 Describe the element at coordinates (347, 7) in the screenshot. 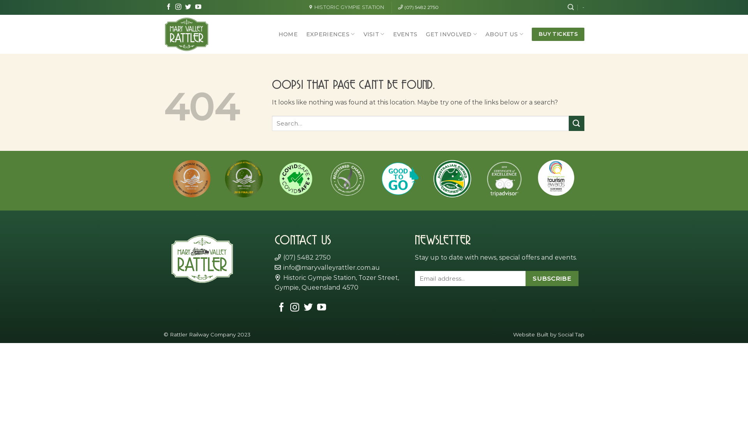

I see `HISTORIC GYMPIE STATION` at that location.